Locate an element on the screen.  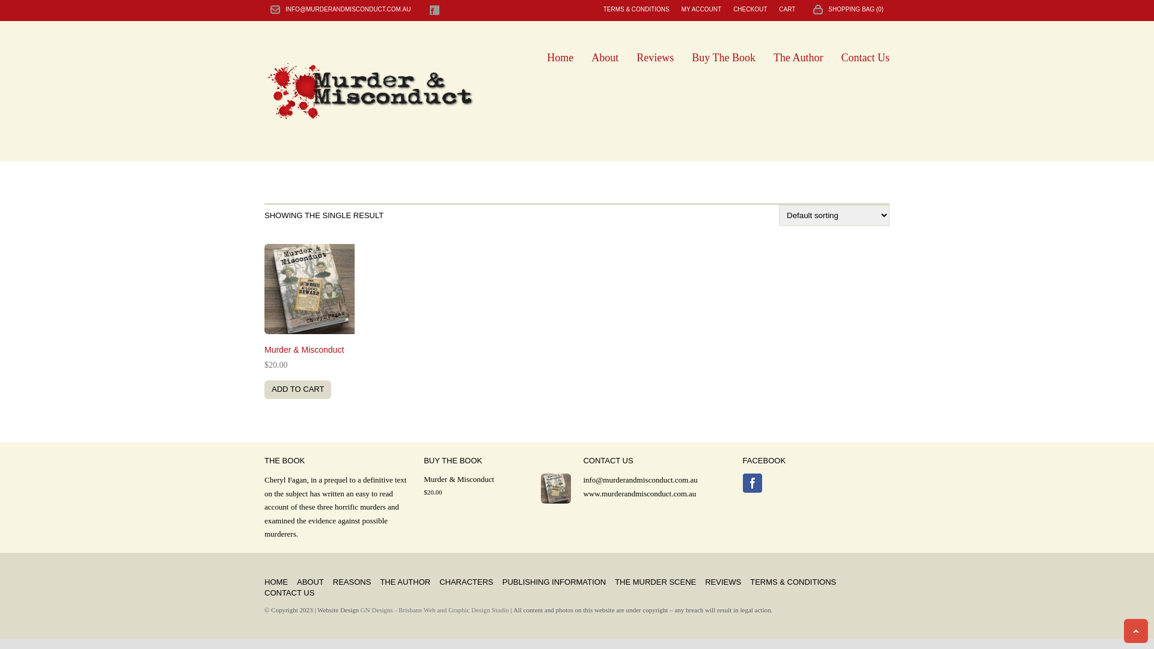
info@murderandmisconduct.com.au is located at coordinates (640, 480).